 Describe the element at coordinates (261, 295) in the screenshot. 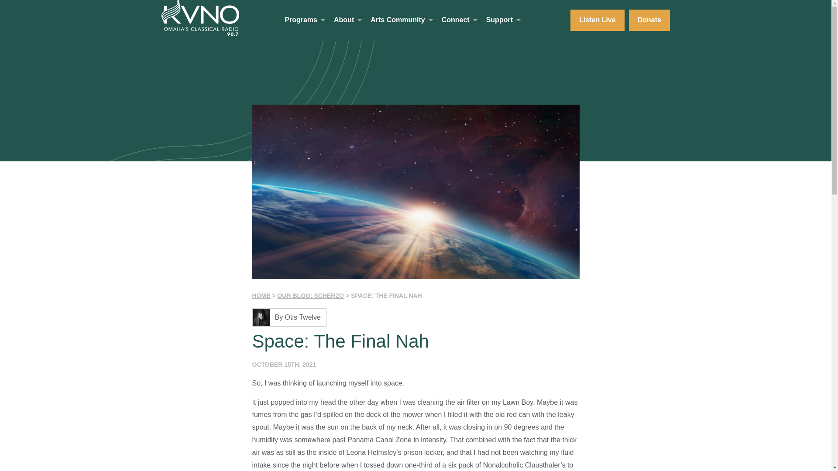

I see `HOME` at that location.